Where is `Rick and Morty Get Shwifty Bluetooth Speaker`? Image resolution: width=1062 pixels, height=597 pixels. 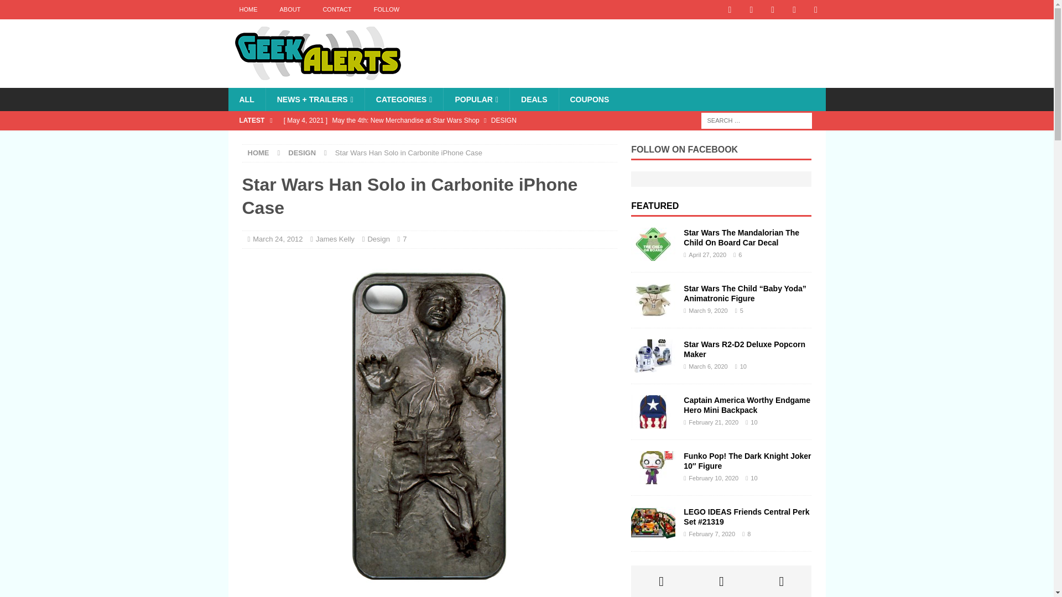
Rick and Morty Get Shwifty Bluetooth Speaker is located at coordinates (447, 139).